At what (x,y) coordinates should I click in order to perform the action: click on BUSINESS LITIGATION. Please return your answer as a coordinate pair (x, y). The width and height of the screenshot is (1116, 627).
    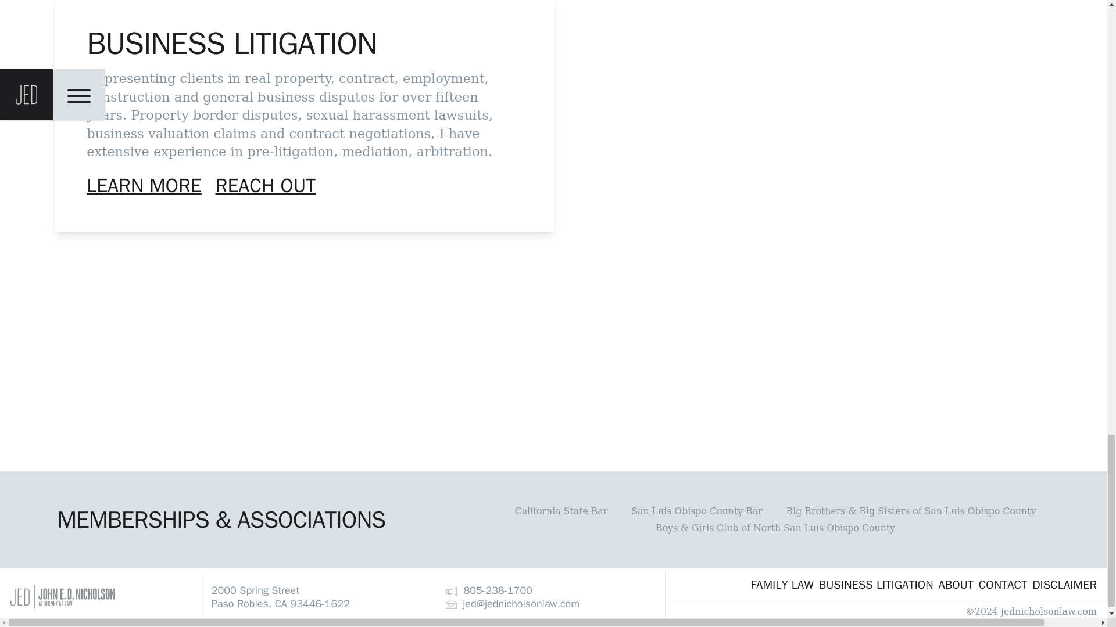
    Looking at the image, I should click on (875, 583).